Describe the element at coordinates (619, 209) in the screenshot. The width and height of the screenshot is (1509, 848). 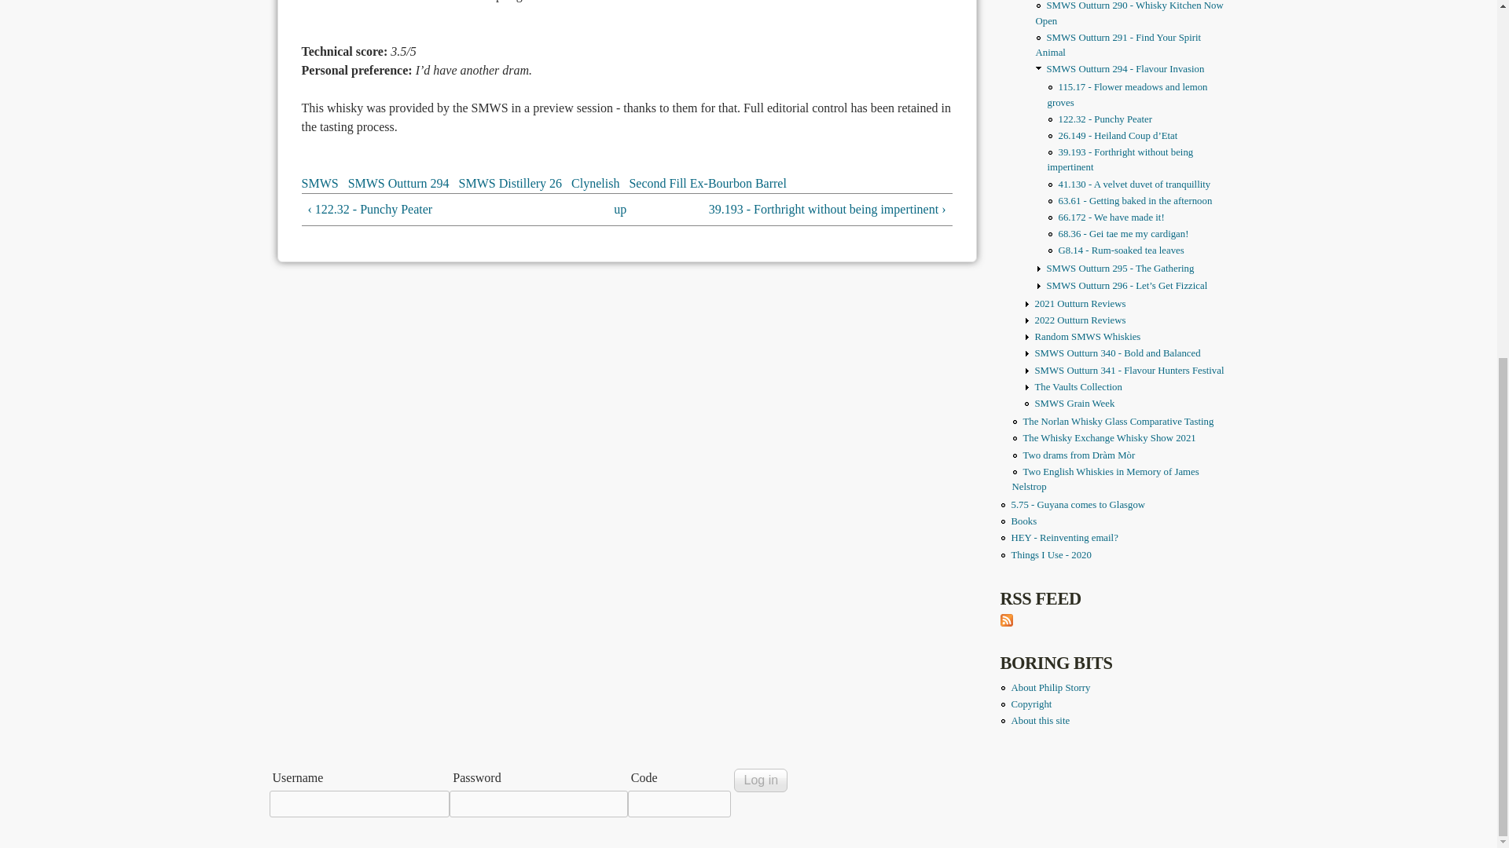
I see `up` at that location.